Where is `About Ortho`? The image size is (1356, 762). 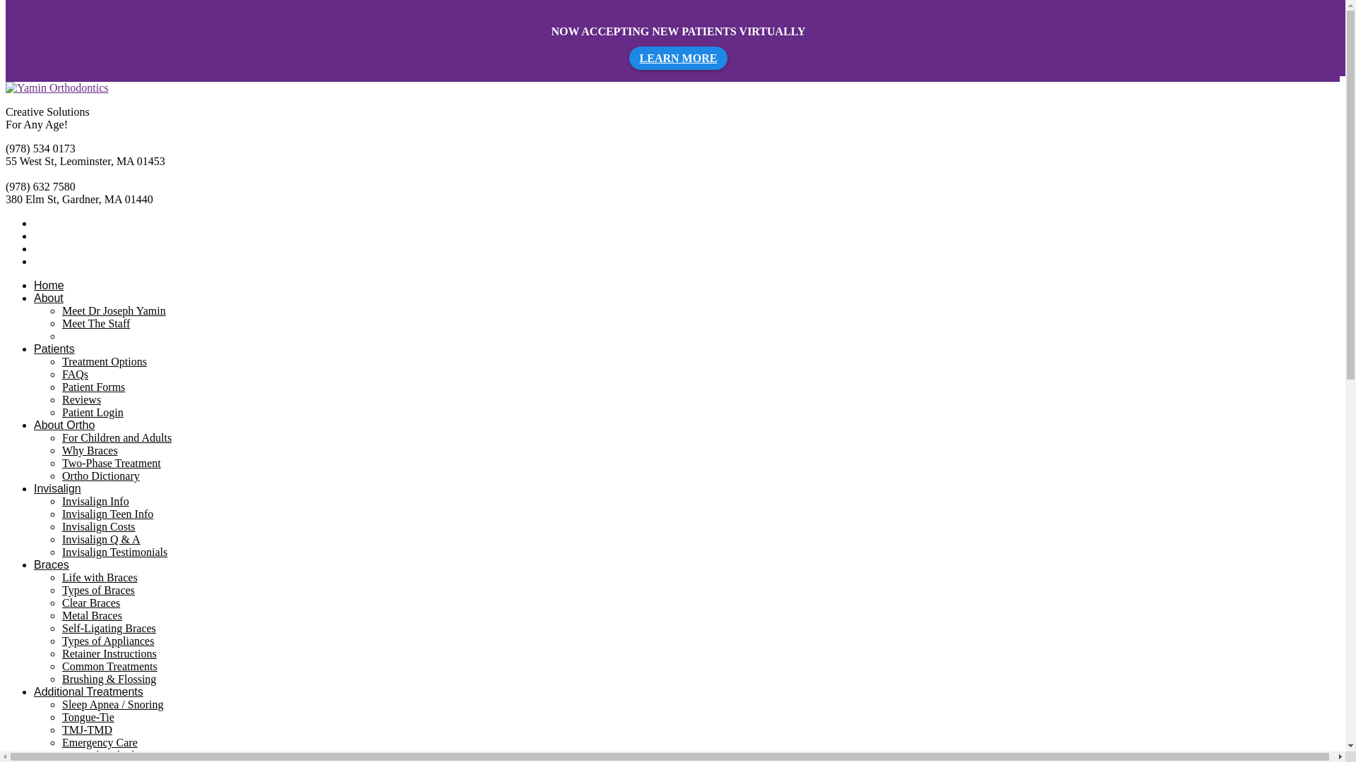
About Ortho is located at coordinates (64, 425).